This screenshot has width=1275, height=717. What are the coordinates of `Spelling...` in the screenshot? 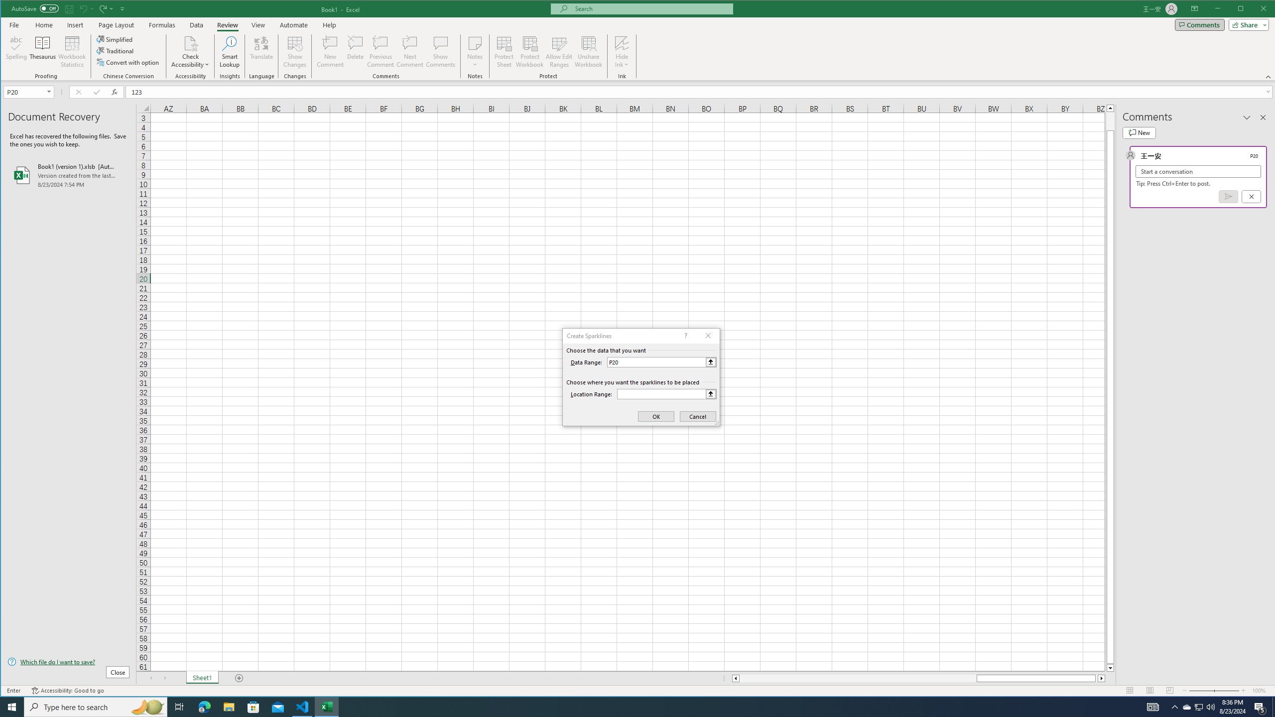 It's located at (16, 52).